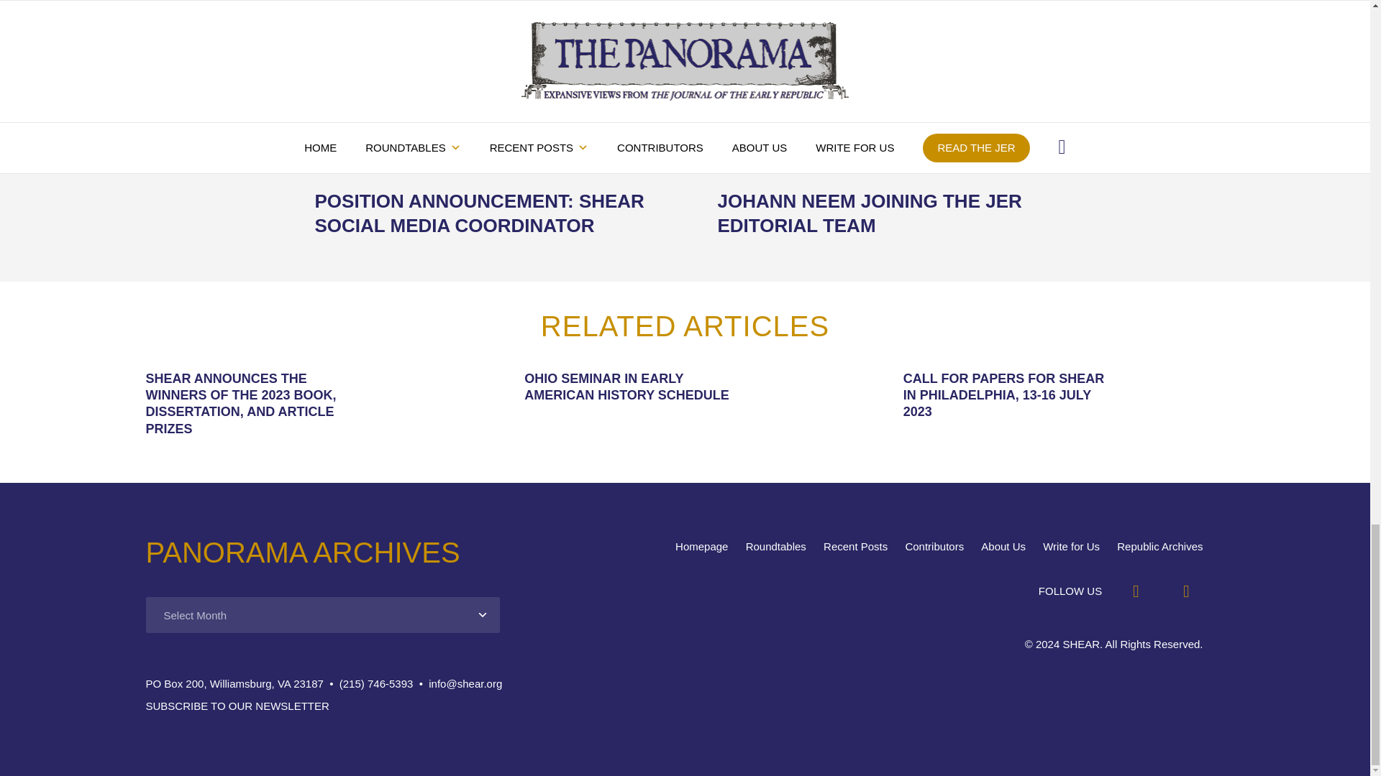 Image resolution: width=1381 pixels, height=776 pixels. I want to click on Twitter, so click(1186, 591).